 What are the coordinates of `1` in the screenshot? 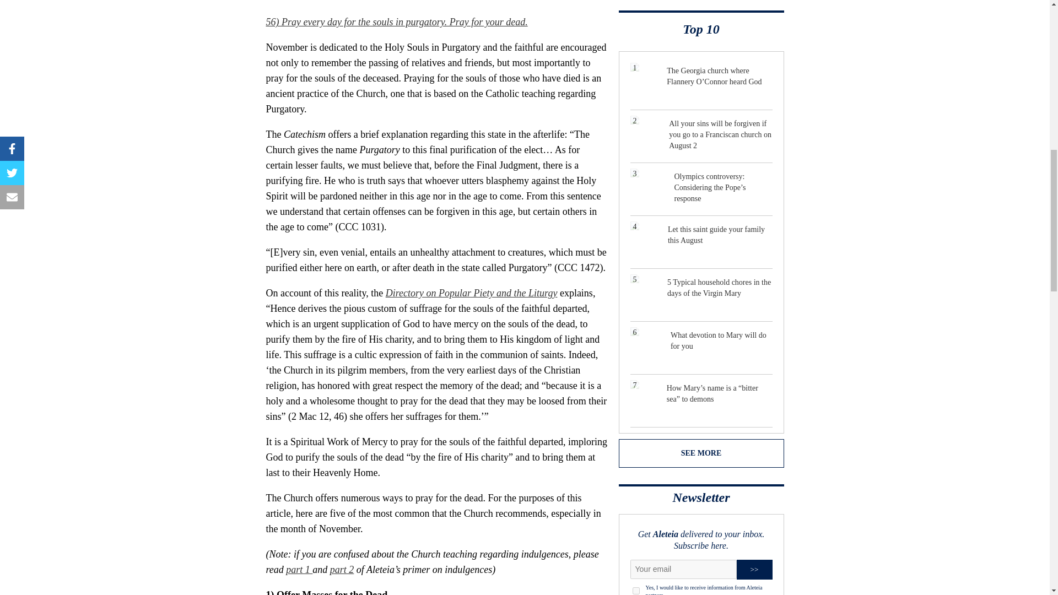 It's located at (636, 591).